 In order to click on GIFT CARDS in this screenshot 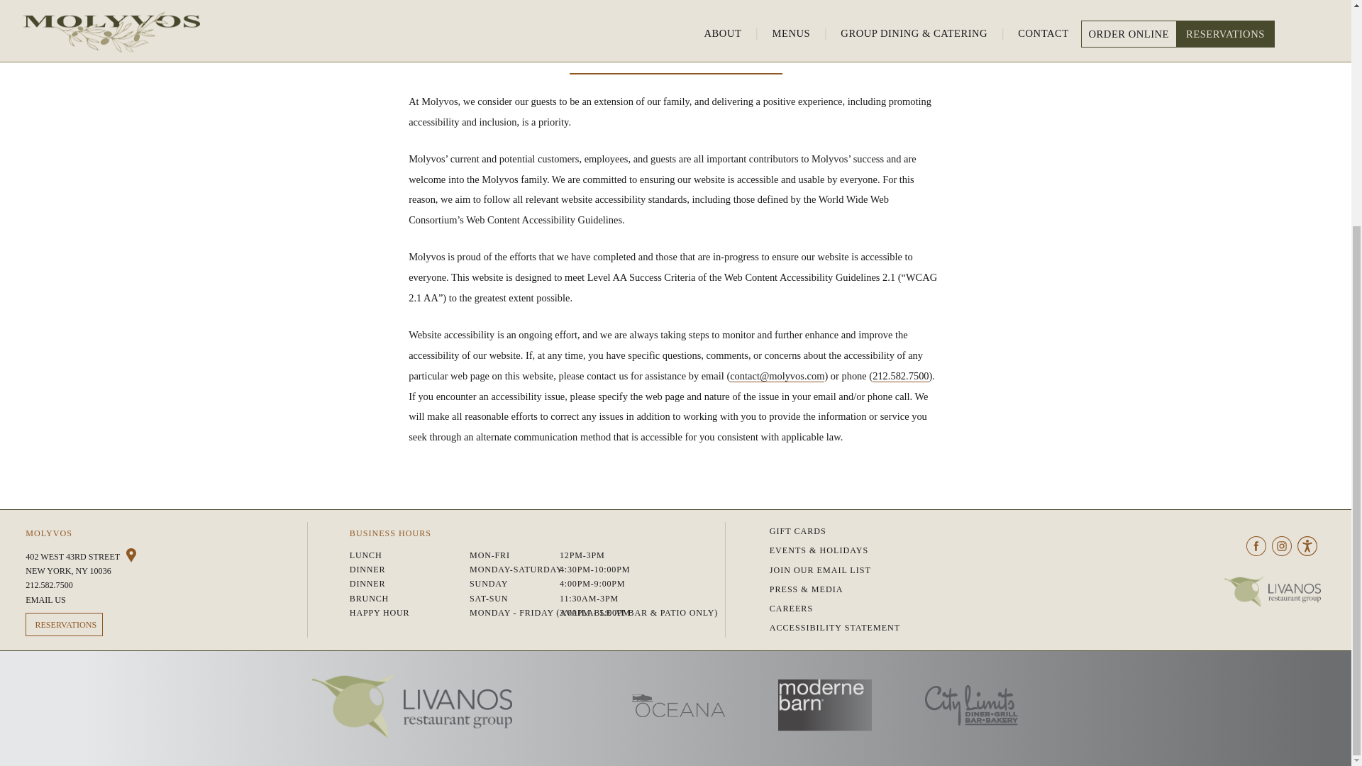, I will do `click(510, 434)`.